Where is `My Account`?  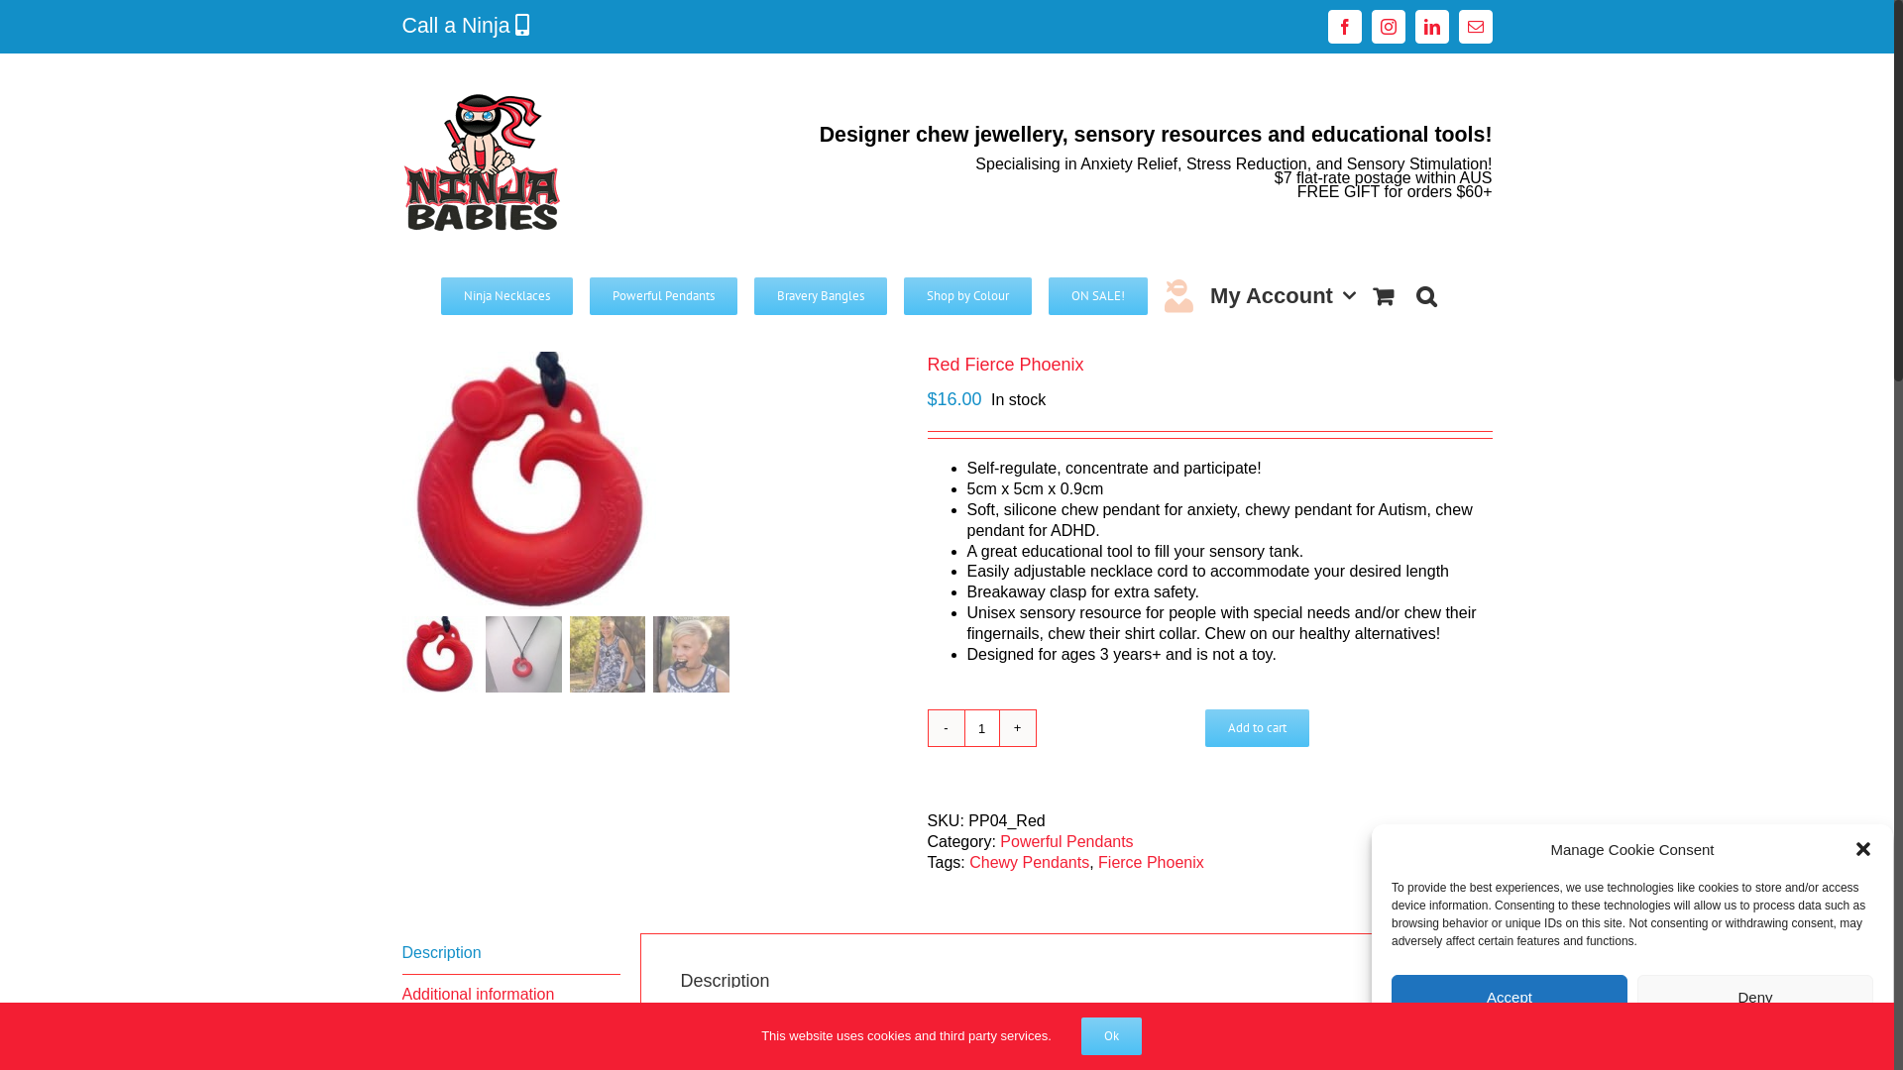 My Account is located at coordinates (1283, 295).